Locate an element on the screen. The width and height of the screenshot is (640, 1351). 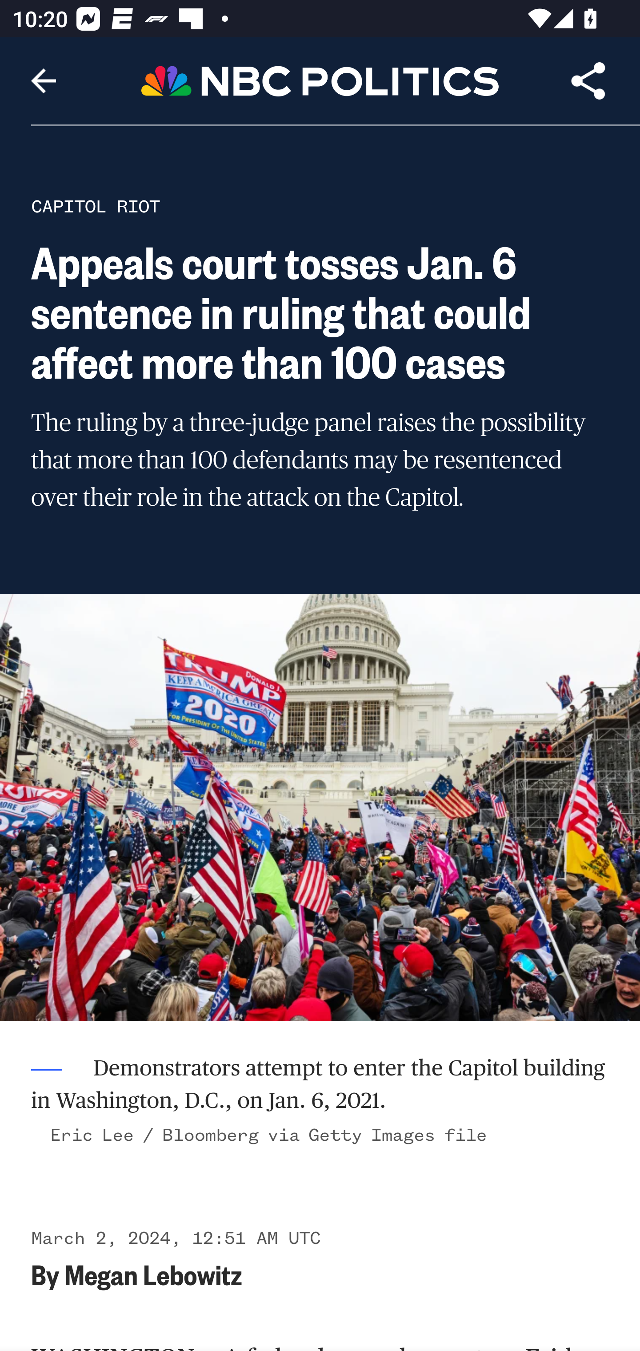
Header, NBC Politics is located at coordinates (320, 80).